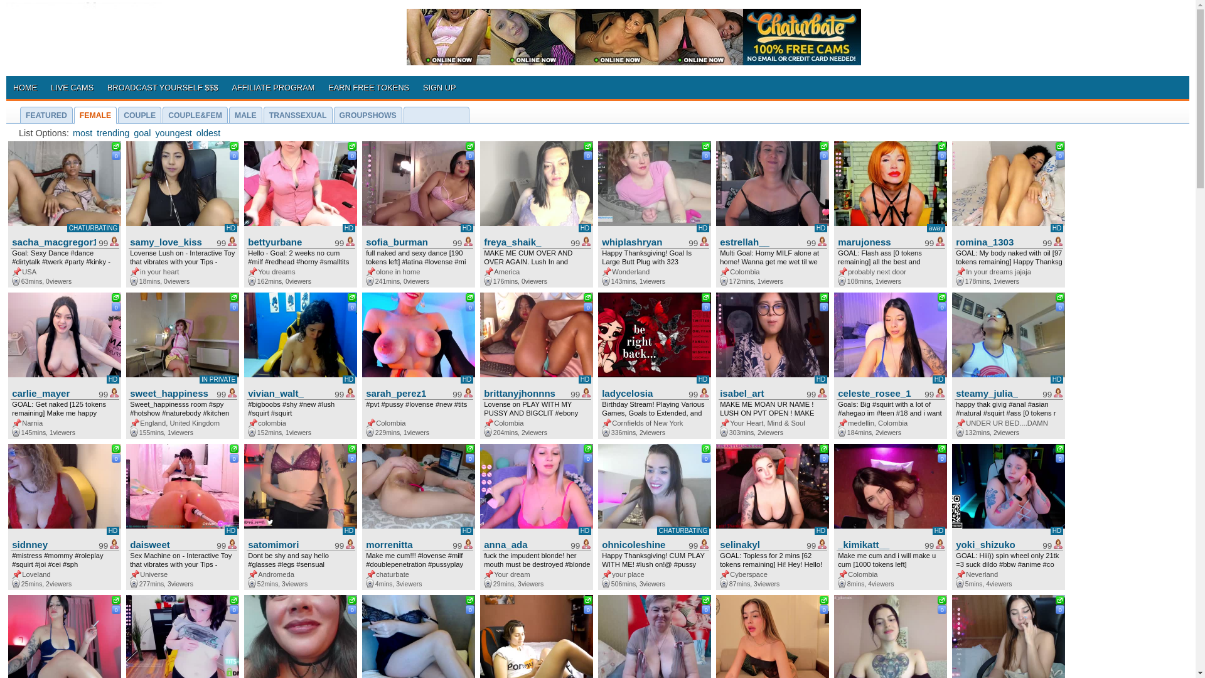 This screenshot has height=678, width=1205. Describe the element at coordinates (471, 299) in the screenshot. I see `Open sarah_perez1 in a popup window` at that location.